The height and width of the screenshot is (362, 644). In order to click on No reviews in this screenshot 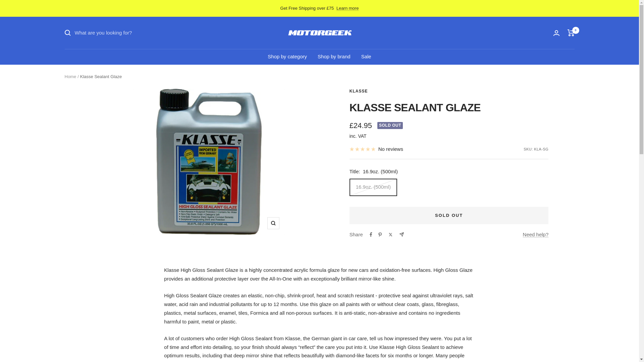, I will do `click(376, 149)`.